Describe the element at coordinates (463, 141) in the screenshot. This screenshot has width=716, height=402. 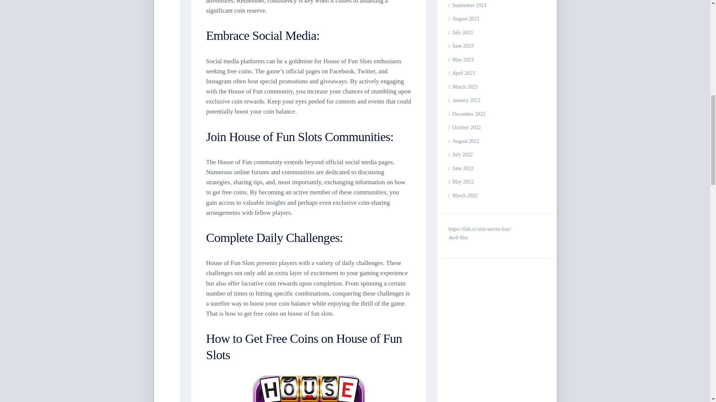
I see `August 2022` at that location.